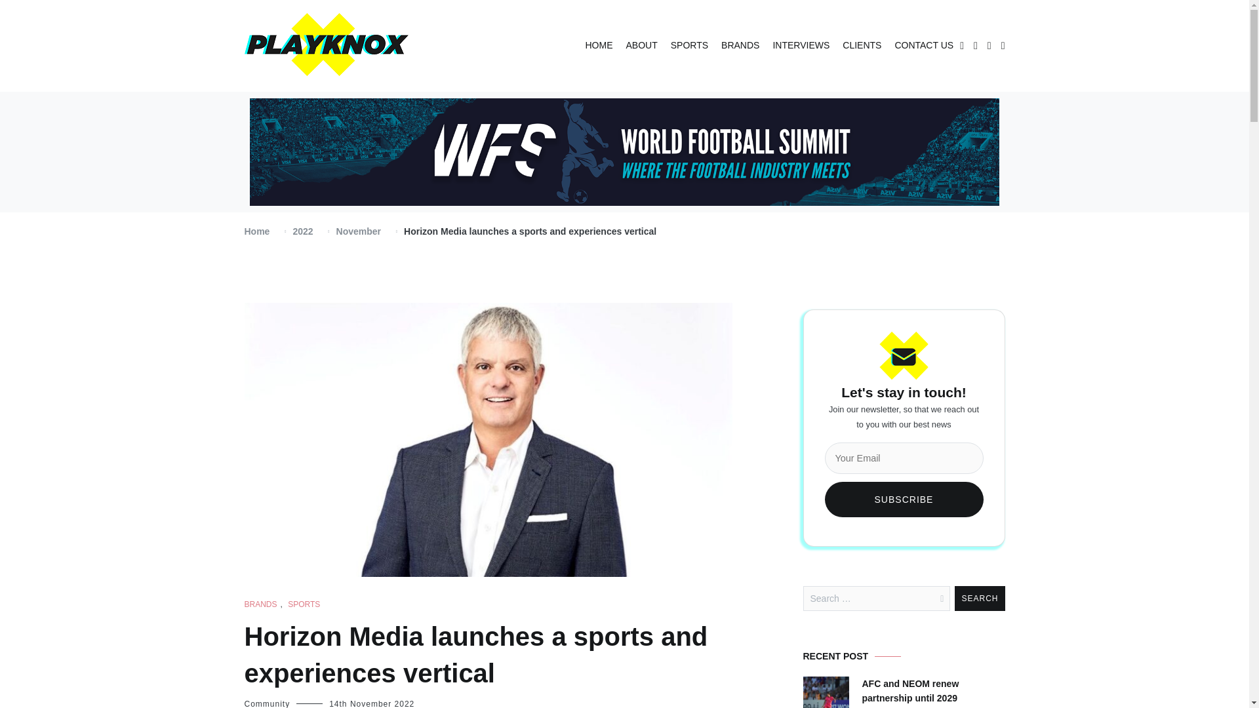 The image size is (1259, 708). I want to click on SPORTS, so click(689, 46).